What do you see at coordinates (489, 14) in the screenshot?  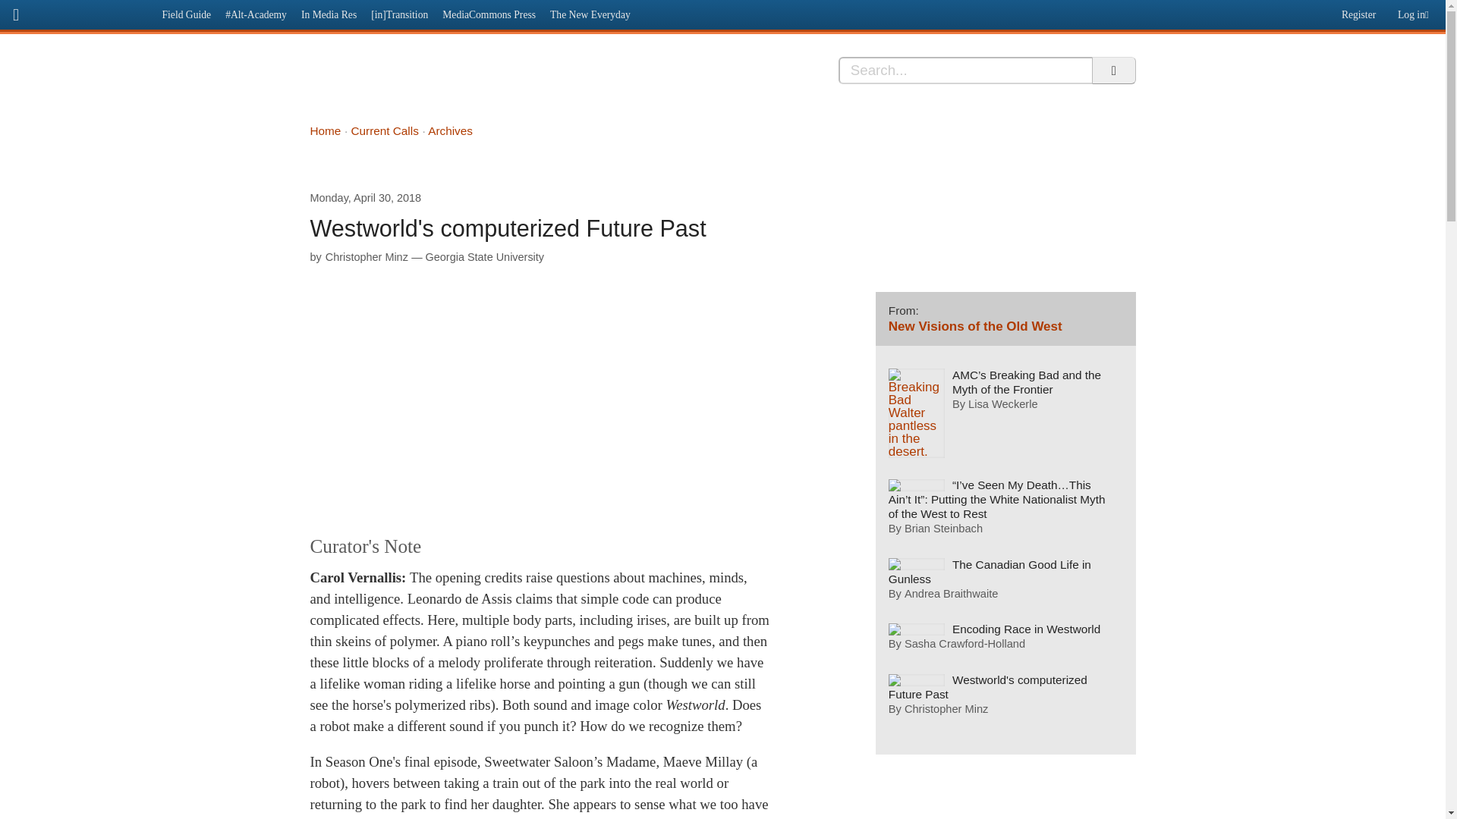 I see `MediaCommons Press` at bounding box center [489, 14].